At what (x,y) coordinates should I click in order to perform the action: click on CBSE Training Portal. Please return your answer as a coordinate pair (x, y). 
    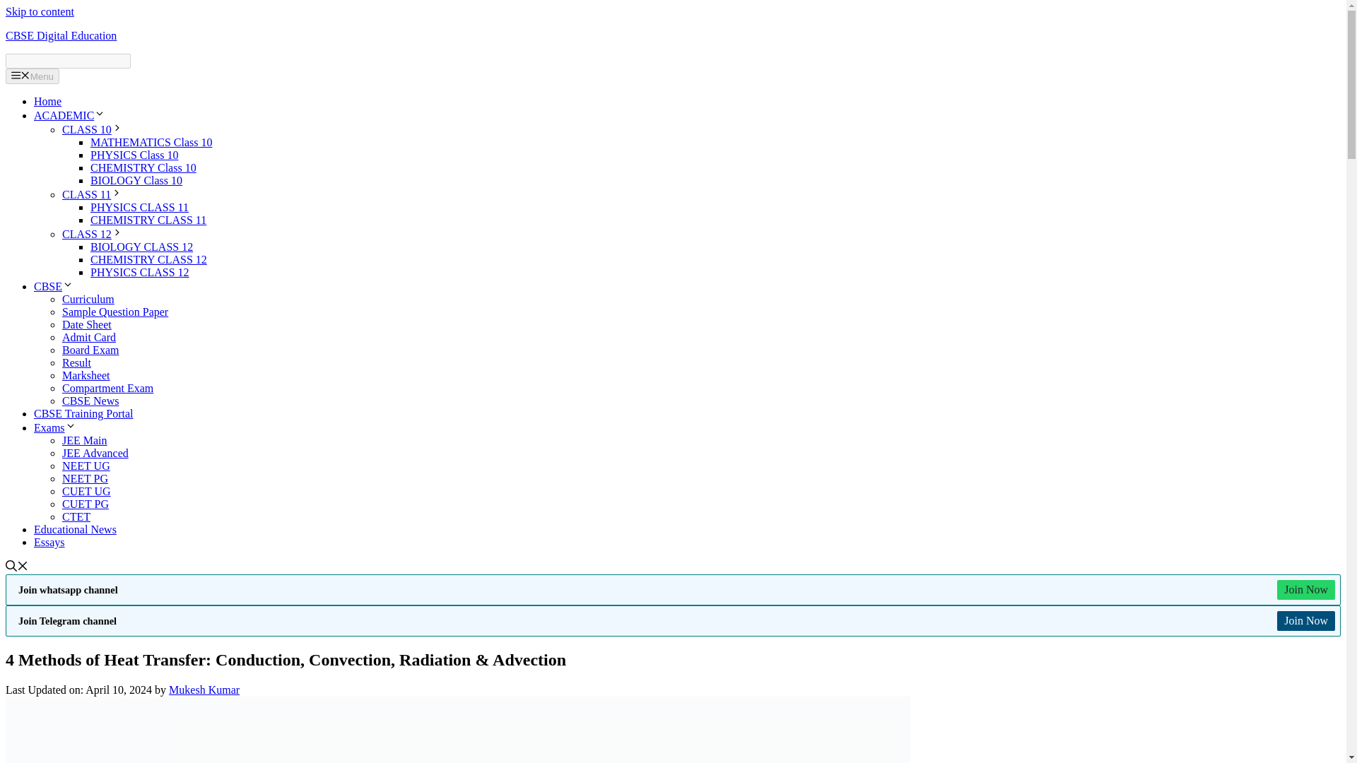
    Looking at the image, I should click on (83, 413).